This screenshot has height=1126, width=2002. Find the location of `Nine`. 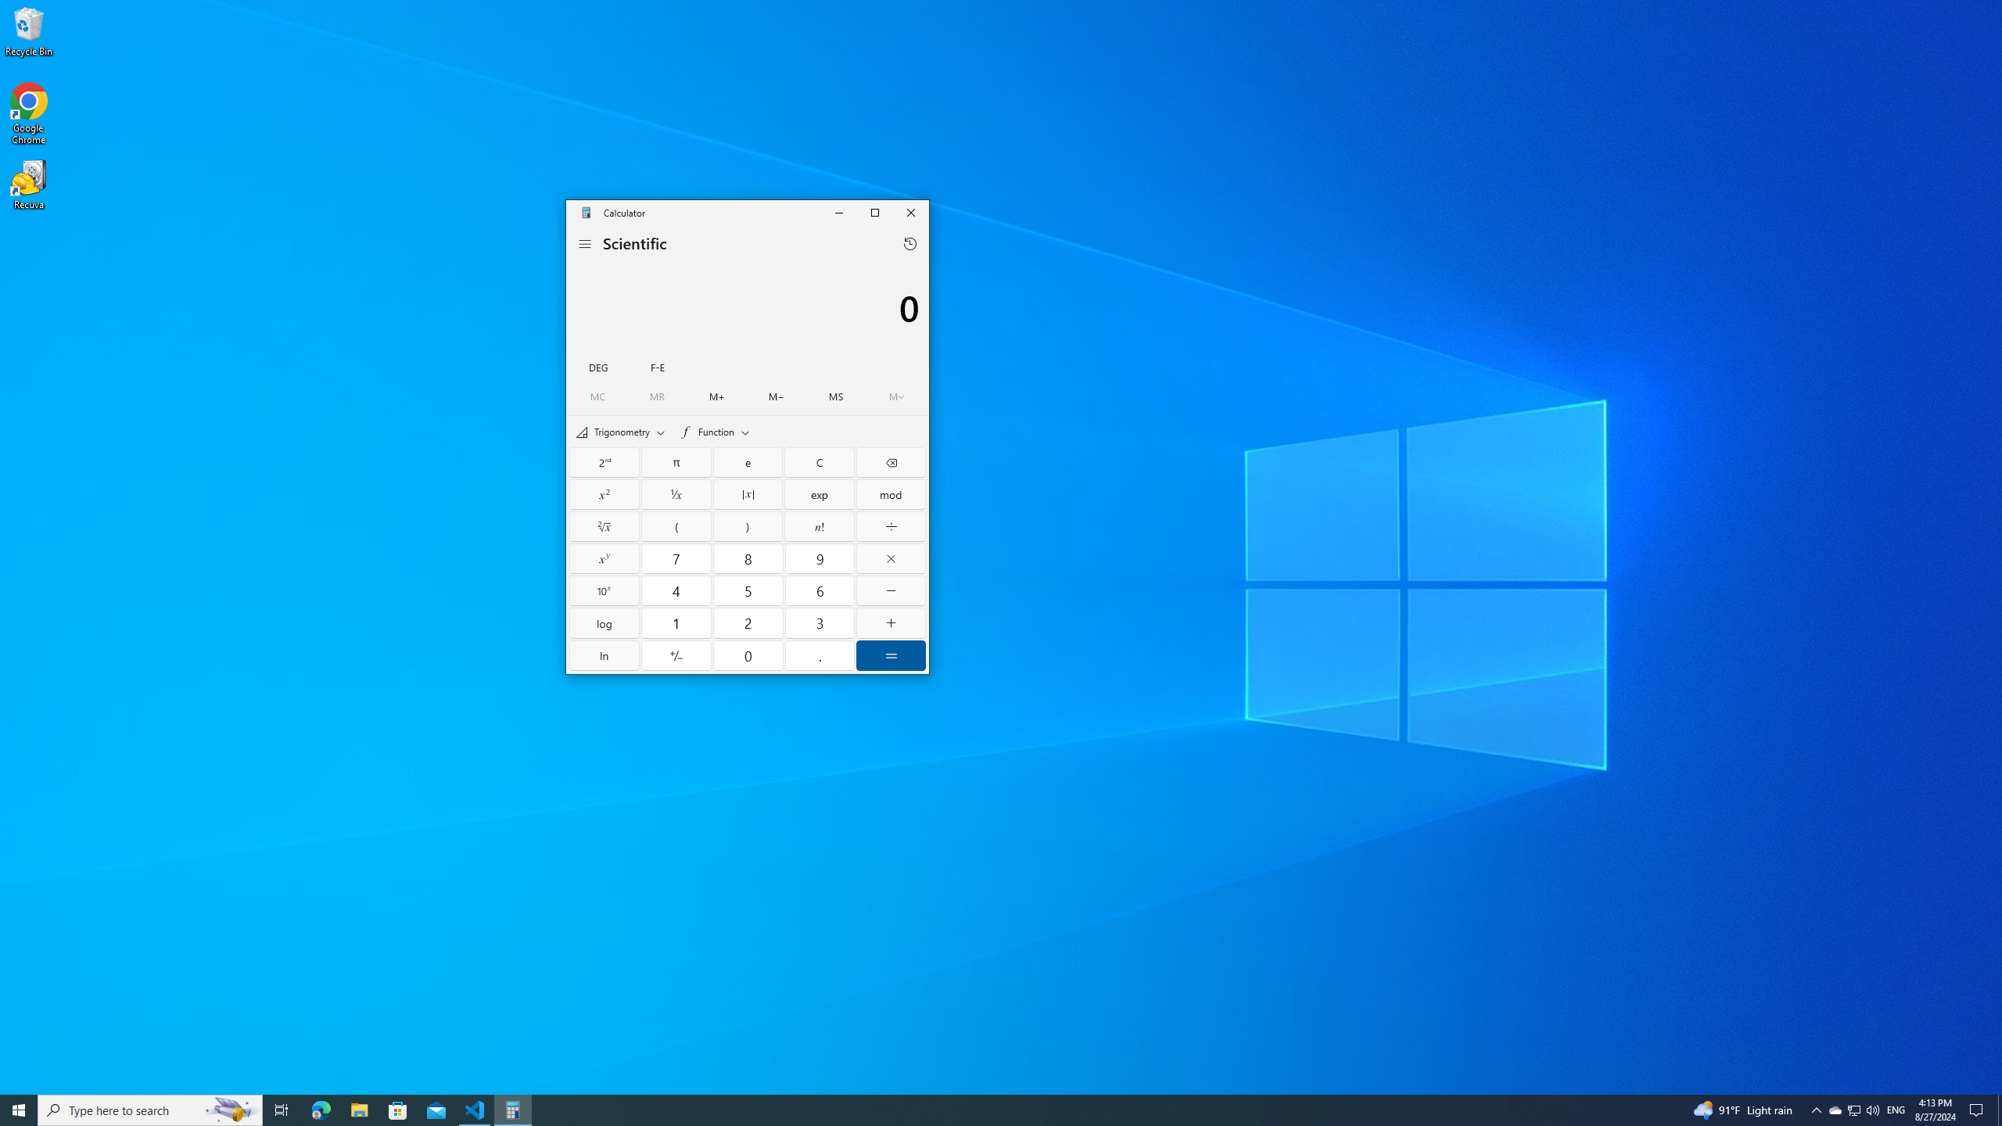

Nine is located at coordinates (820, 558).